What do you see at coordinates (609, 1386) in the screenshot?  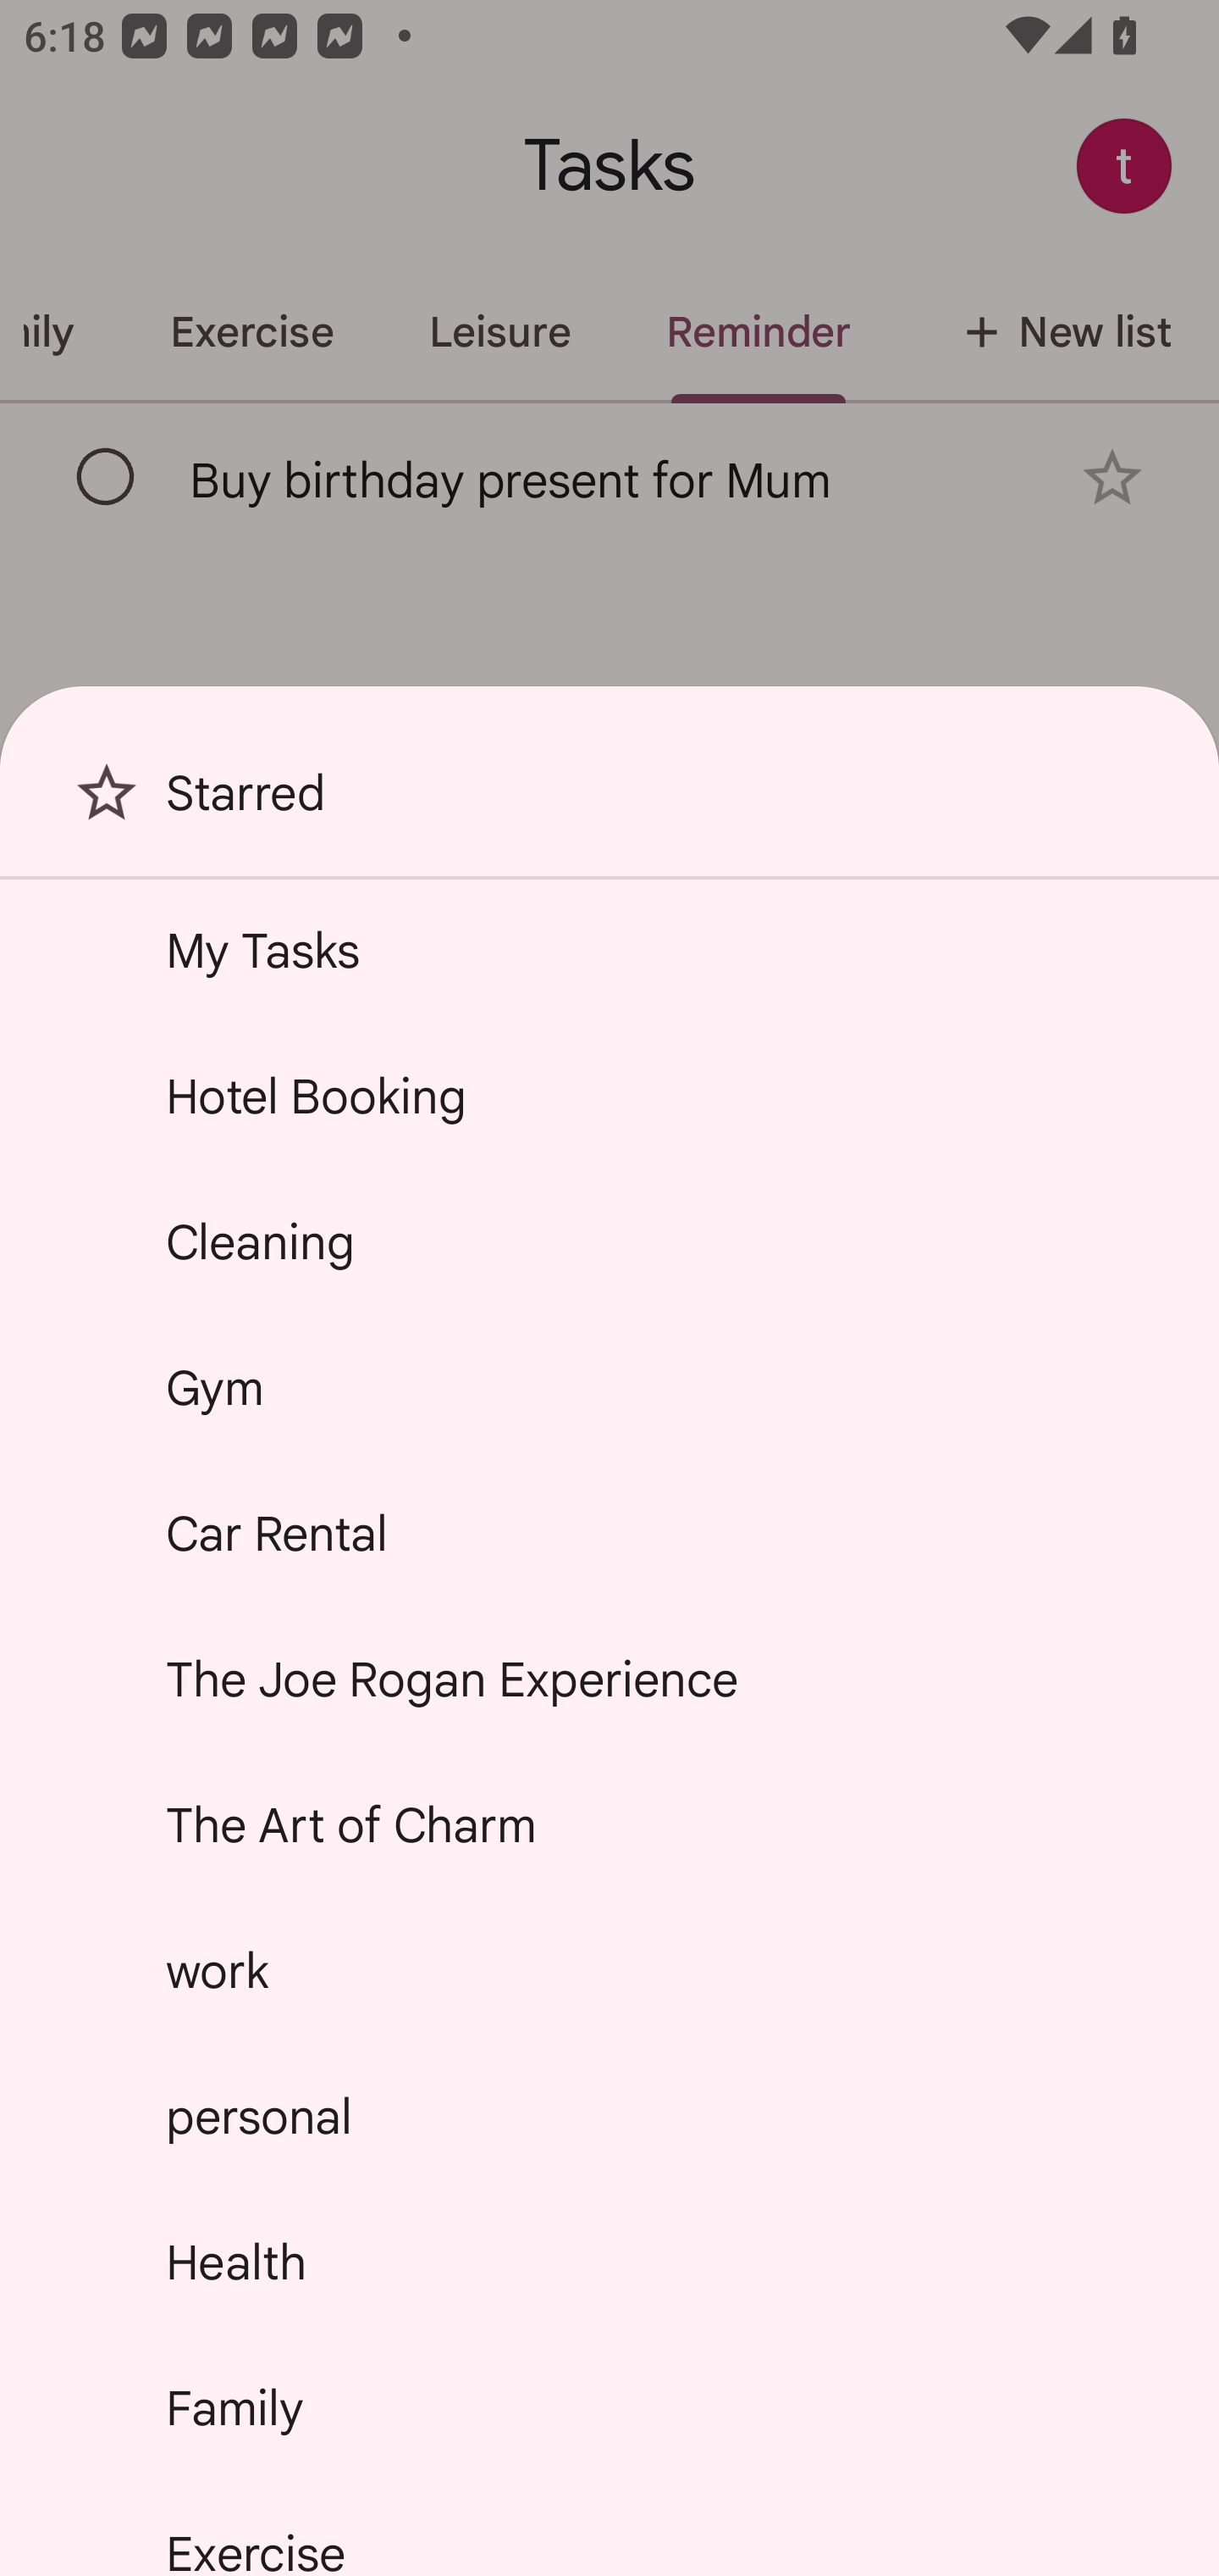 I see `Gym` at bounding box center [609, 1386].